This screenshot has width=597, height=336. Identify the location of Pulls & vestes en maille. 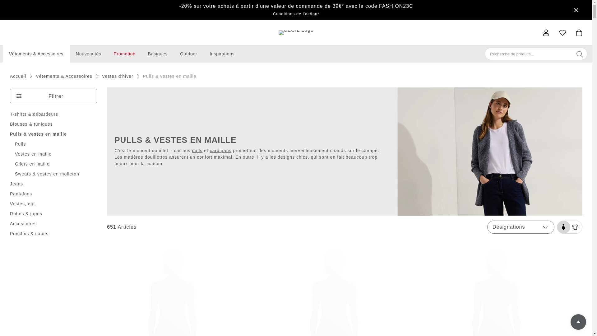
(170, 77).